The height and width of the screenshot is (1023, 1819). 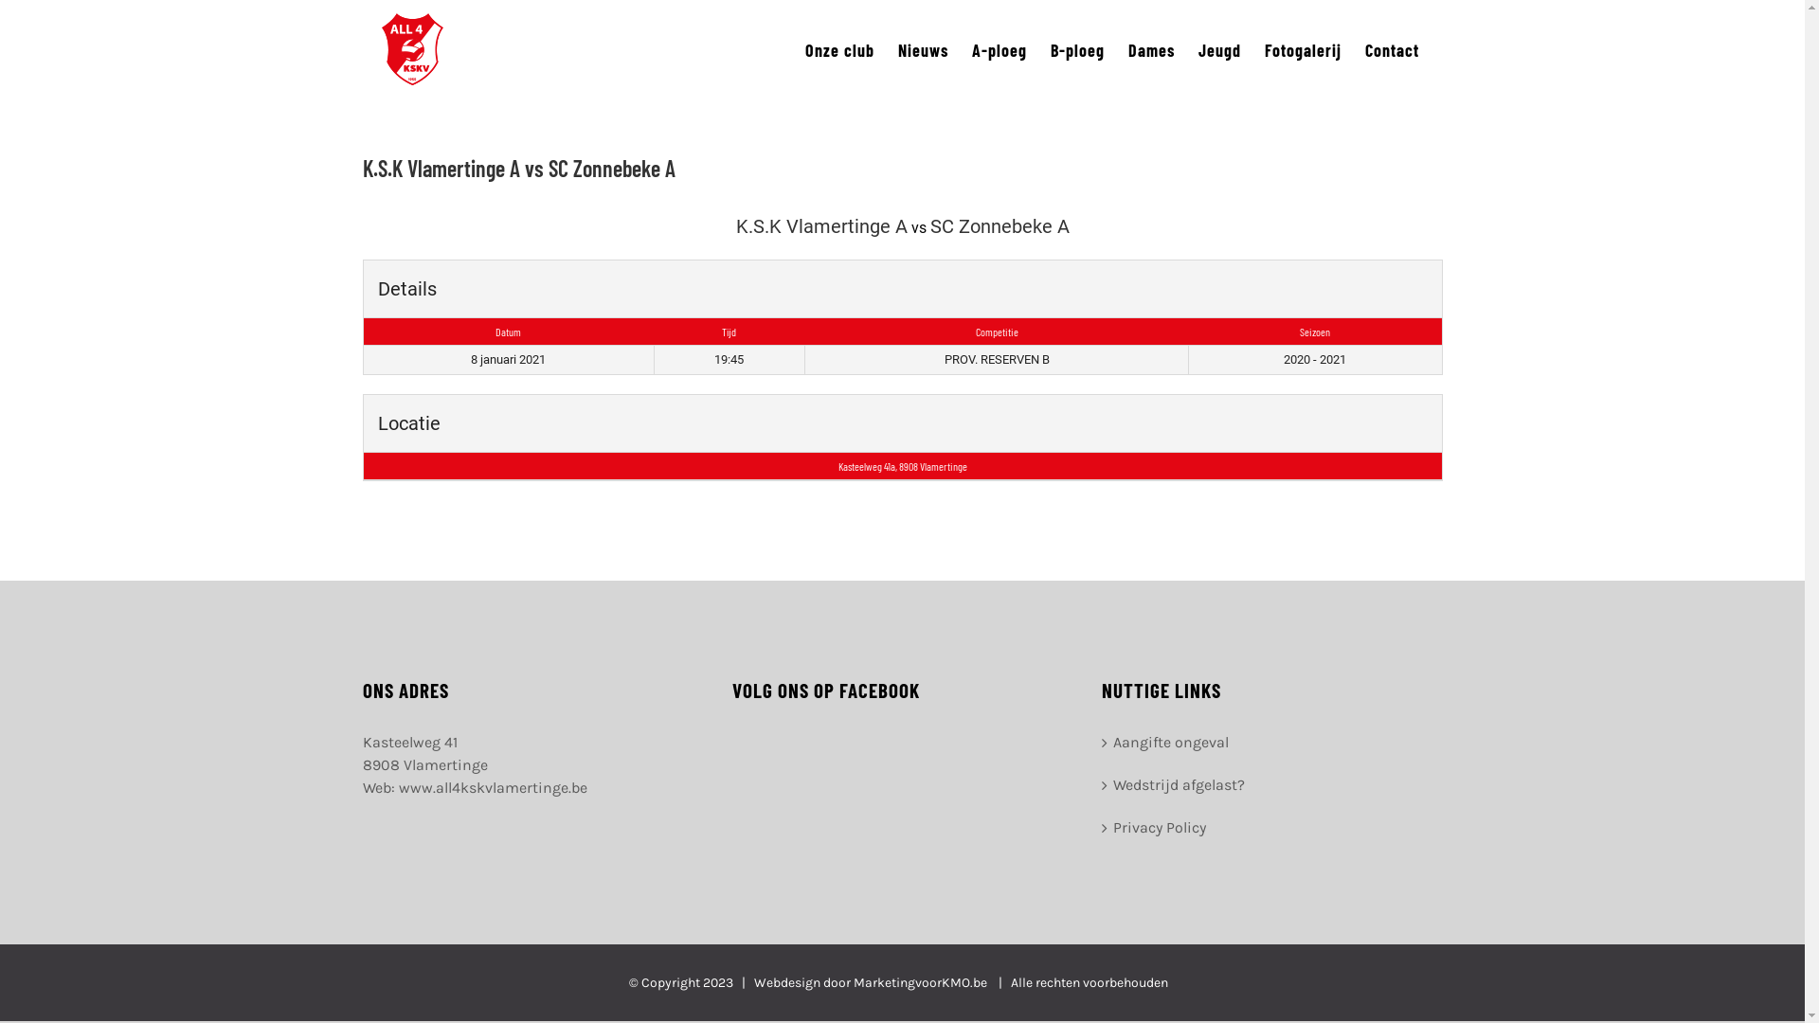 What do you see at coordinates (1272, 828) in the screenshot?
I see `Privacy Policy` at bounding box center [1272, 828].